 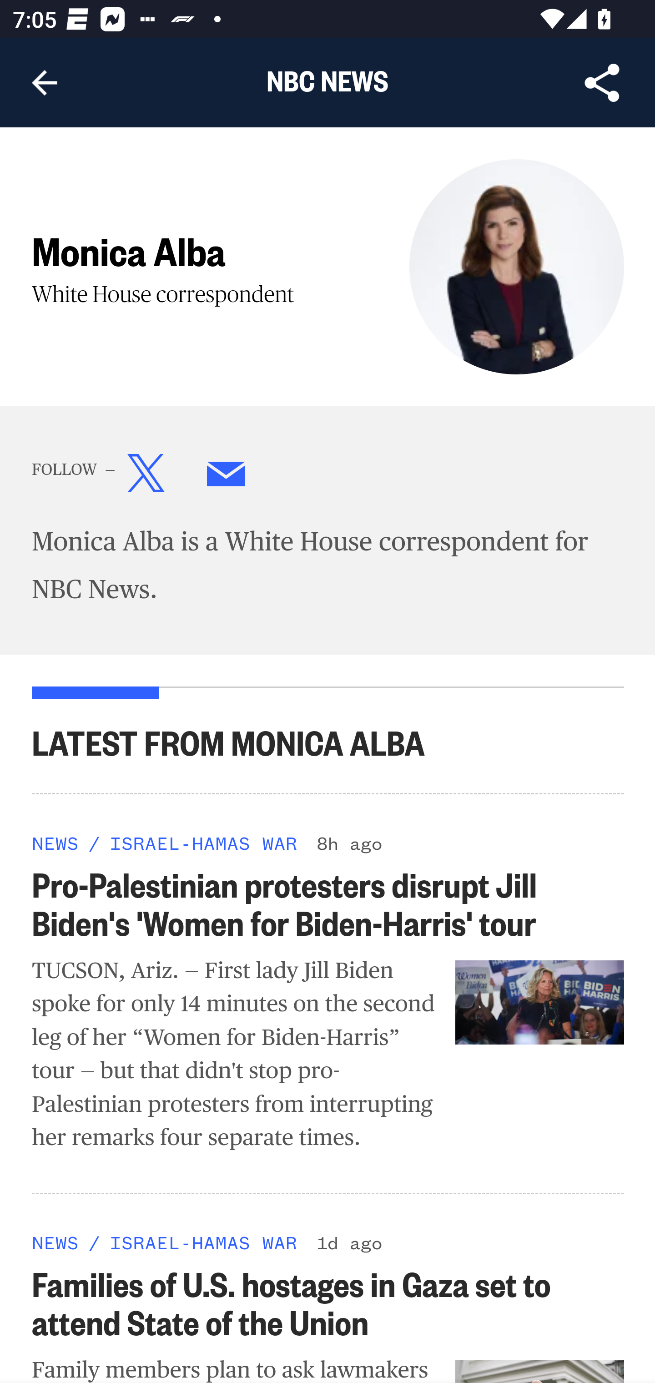 I want to click on NEWS NEWS NEWS, so click(x=55, y=1242).